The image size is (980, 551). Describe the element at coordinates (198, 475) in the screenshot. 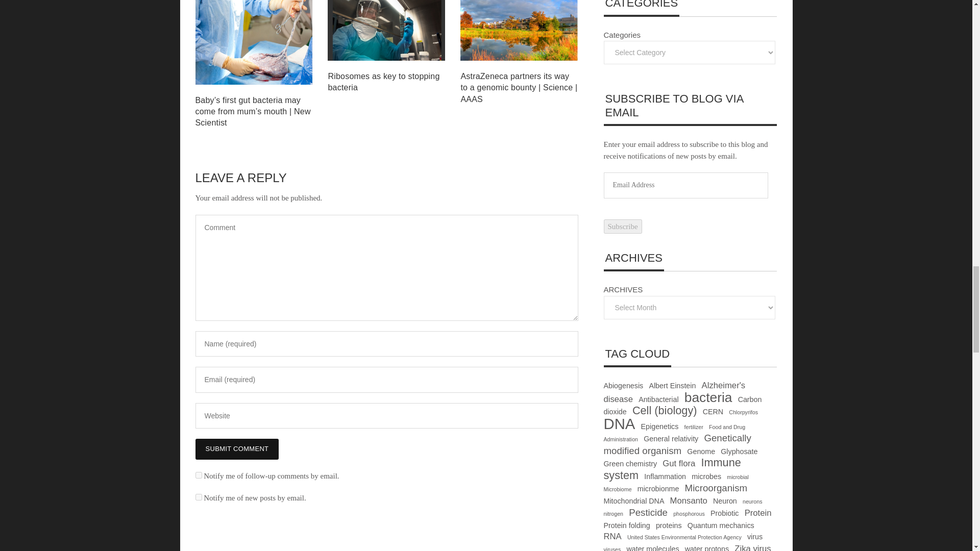

I see `subscribe` at that location.